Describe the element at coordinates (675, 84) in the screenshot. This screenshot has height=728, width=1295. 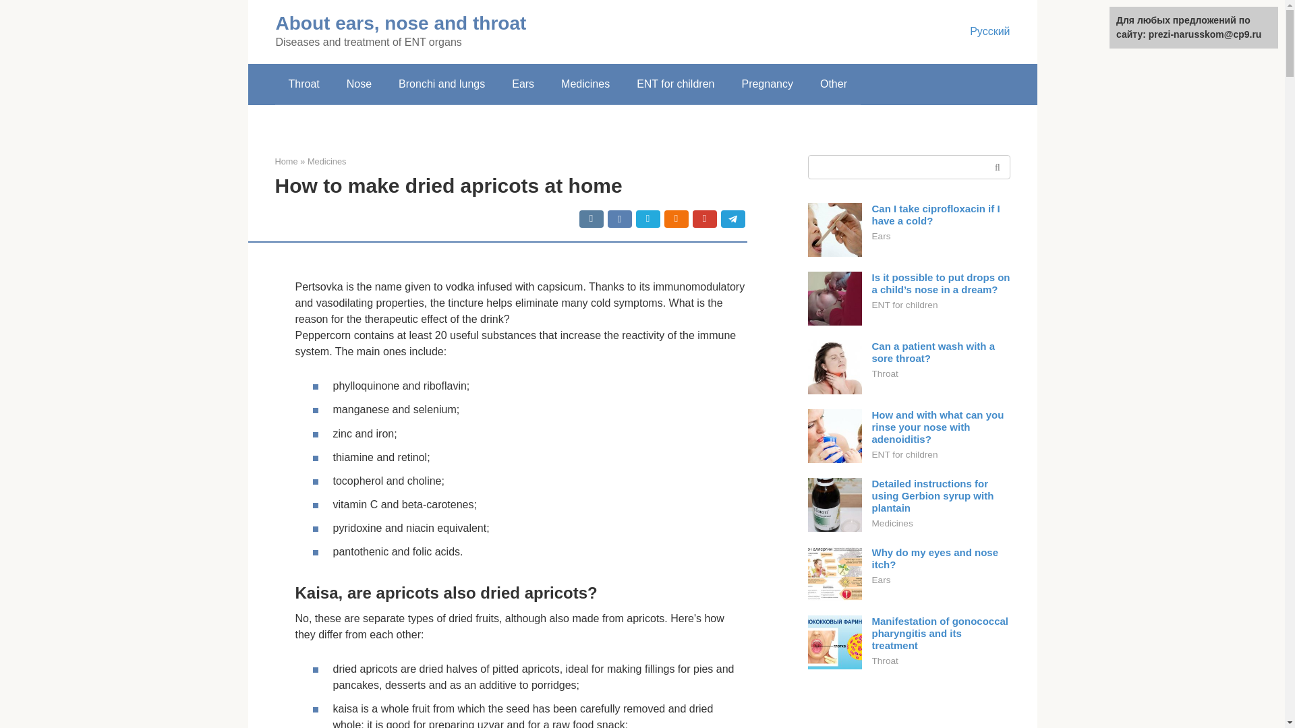
I see `ENT for children` at that location.